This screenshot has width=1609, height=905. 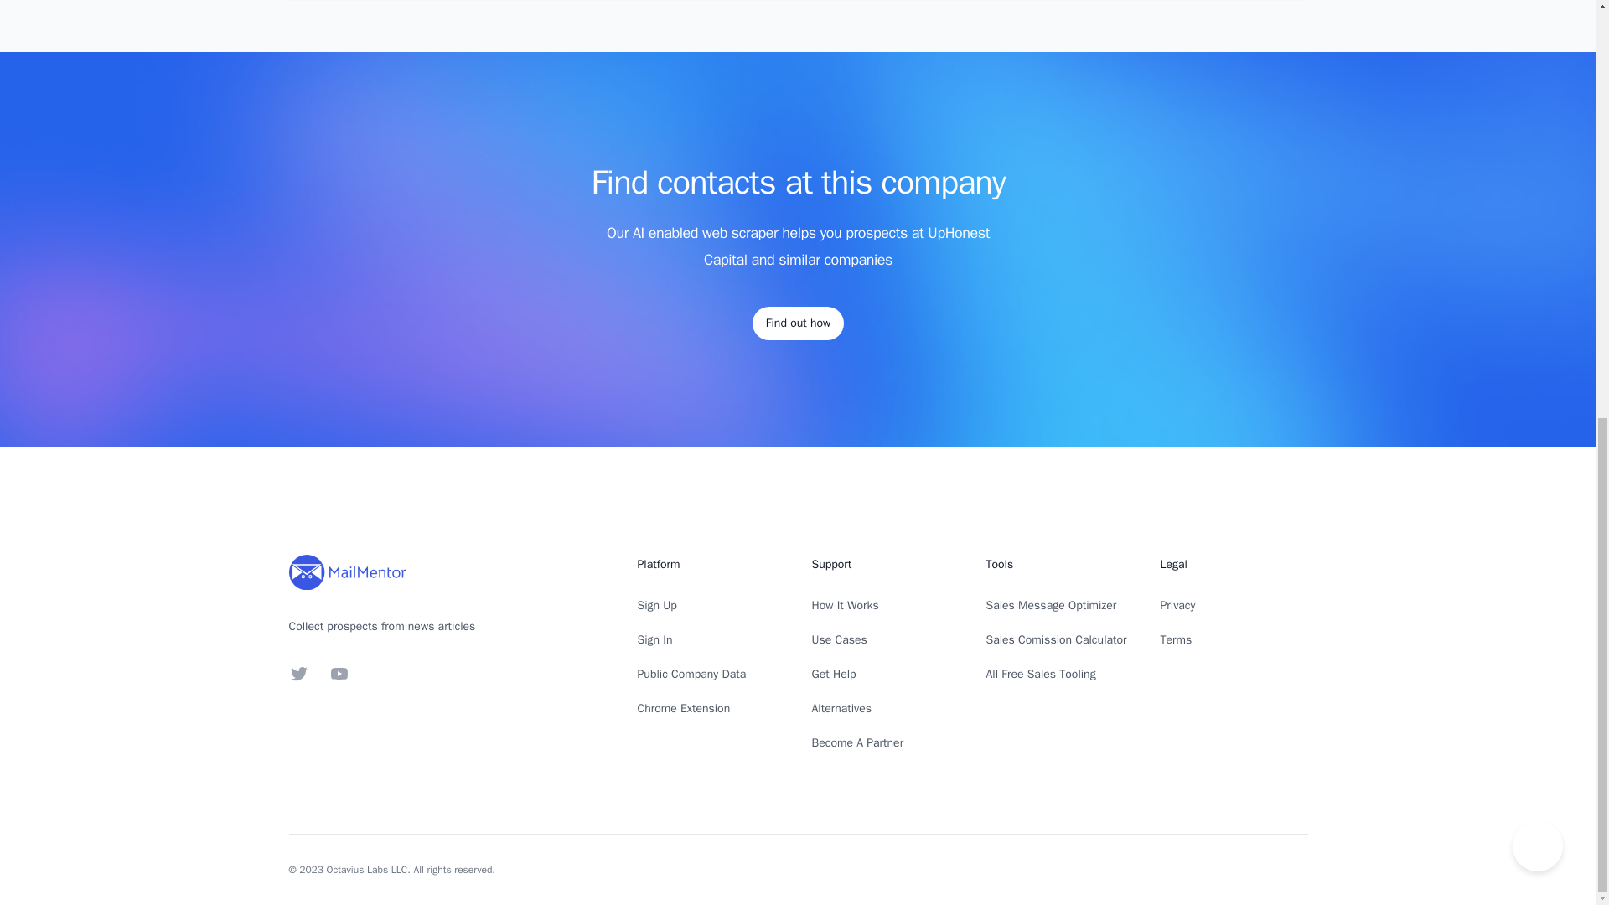 What do you see at coordinates (691, 674) in the screenshot?
I see `Public Company Data` at bounding box center [691, 674].